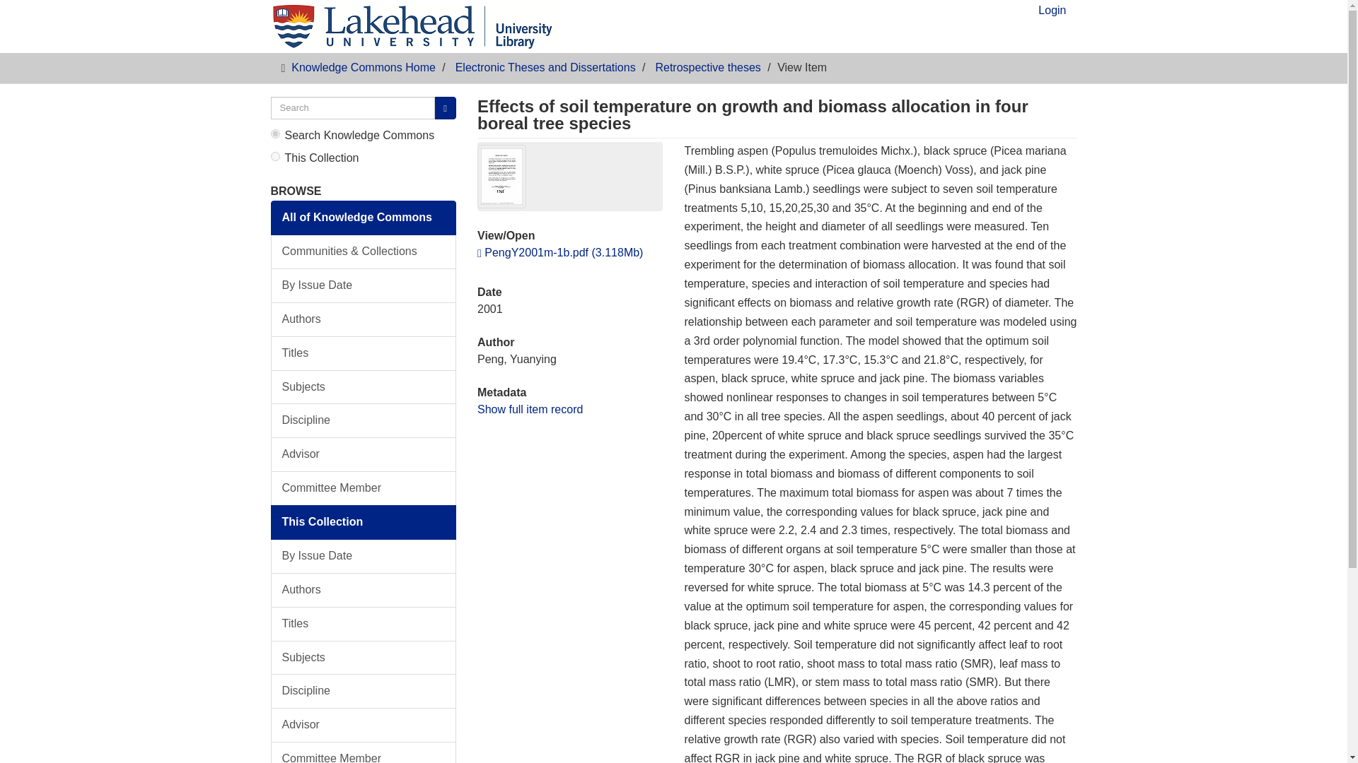 The image size is (1358, 763). What do you see at coordinates (364, 67) in the screenshot?
I see `Knowledge Commons Home` at bounding box center [364, 67].